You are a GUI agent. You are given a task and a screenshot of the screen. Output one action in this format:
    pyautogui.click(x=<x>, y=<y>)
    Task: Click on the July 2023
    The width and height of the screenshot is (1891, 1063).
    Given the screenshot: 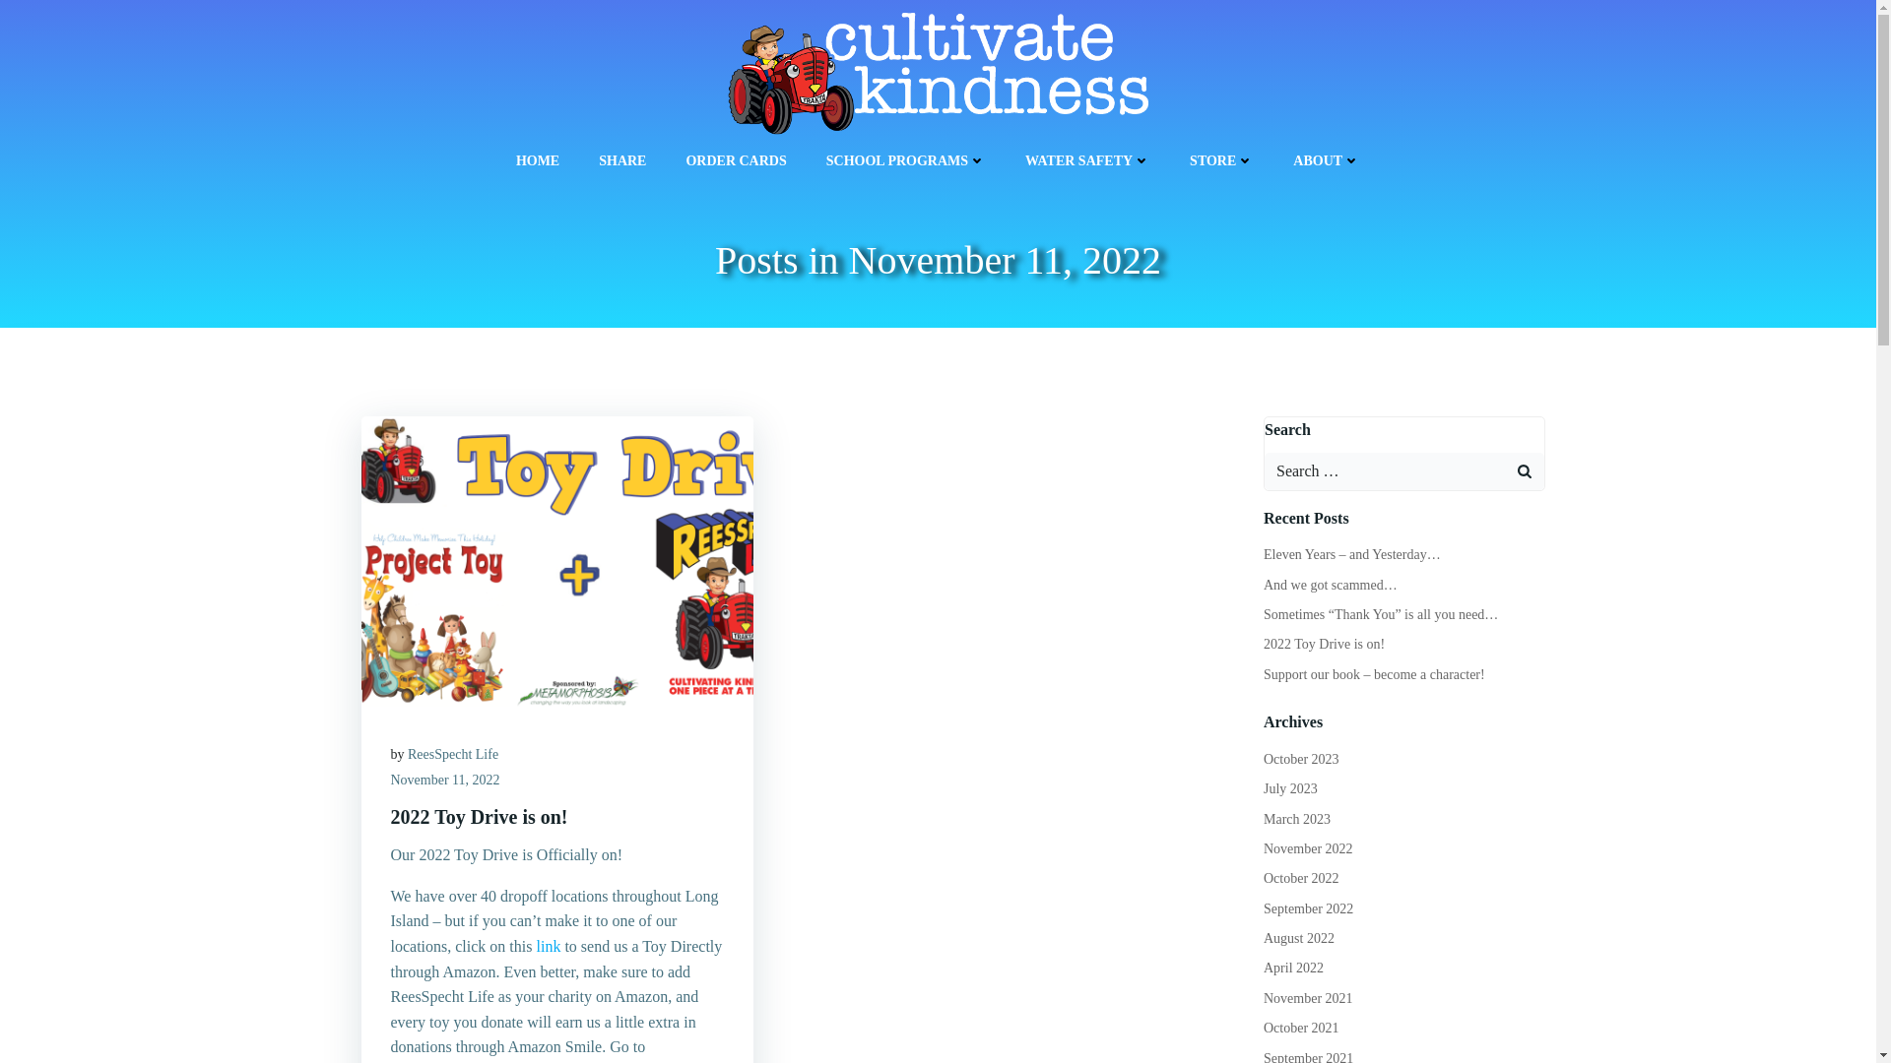 What is the action you would take?
    pyautogui.click(x=1290, y=787)
    